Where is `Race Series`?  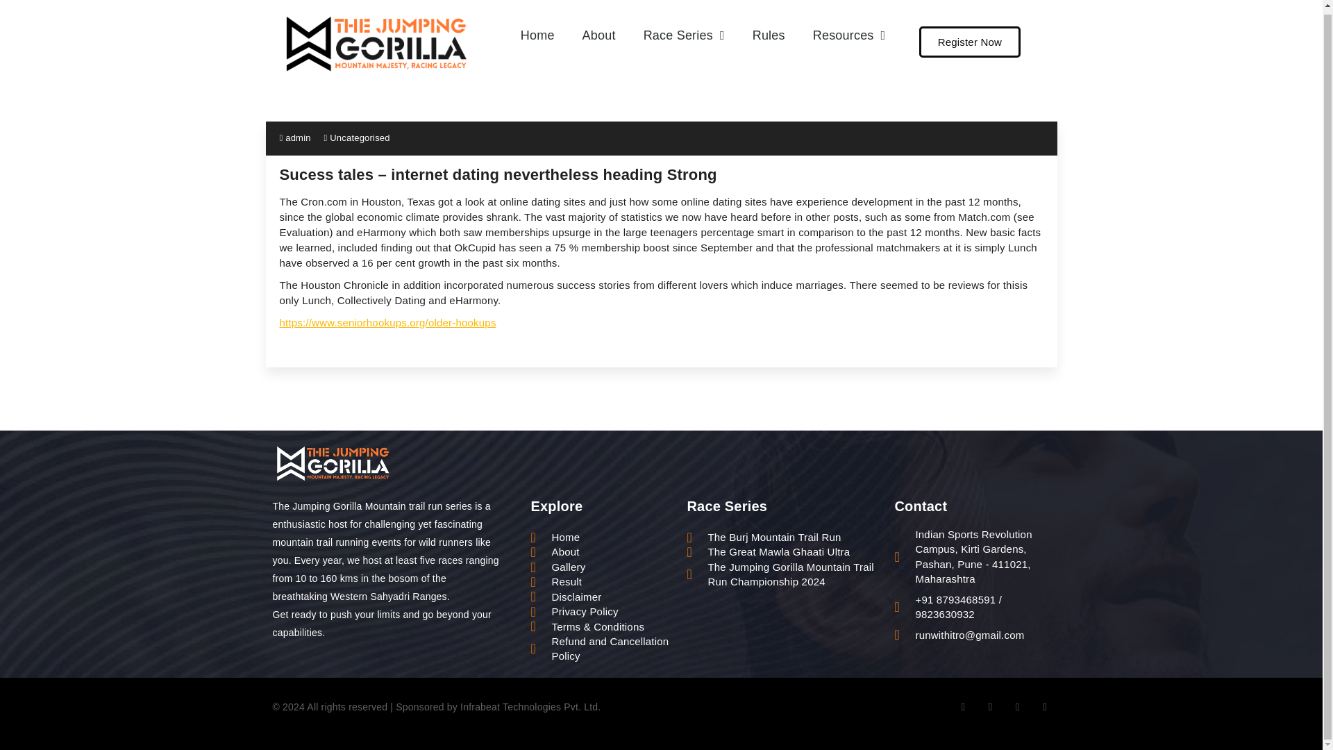
Race Series is located at coordinates (683, 31).